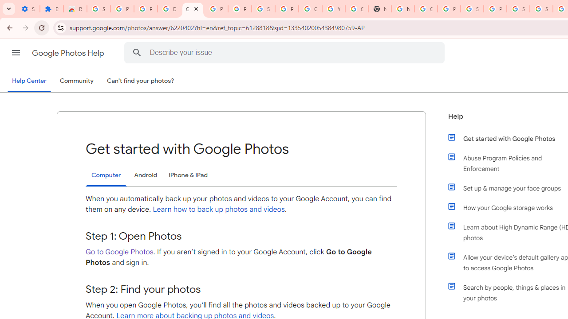 Image resolution: width=568 pixels, height=319 pixels. I want to click on Google Photos Help, so click(69, 53).